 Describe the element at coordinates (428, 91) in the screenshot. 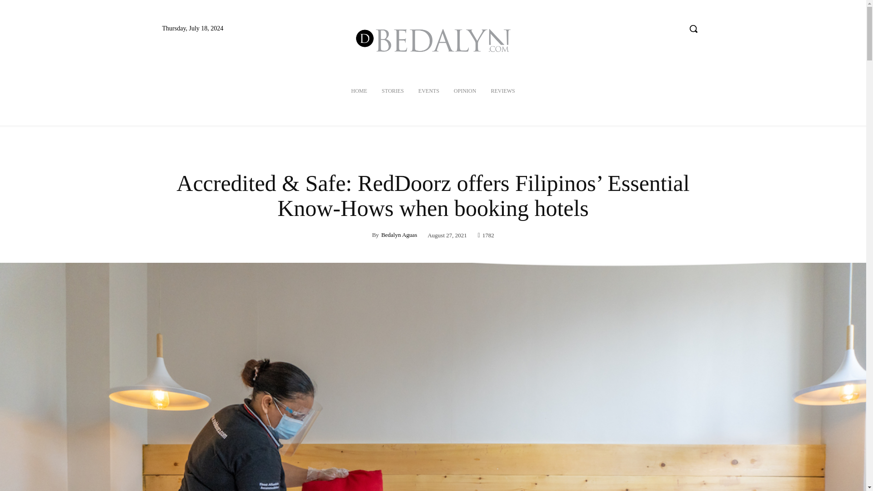

I see `EVENTS` at that location.